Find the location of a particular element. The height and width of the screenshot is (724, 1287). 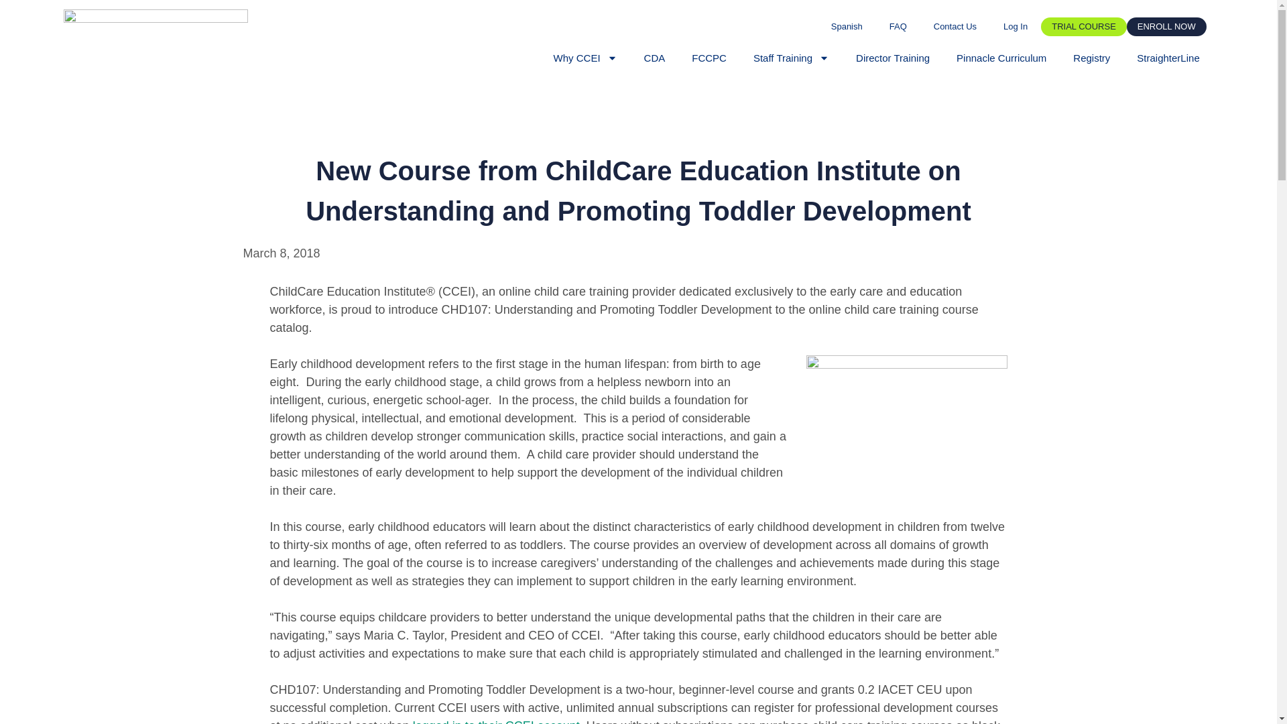

CDA is located at coordinates (654, 58).